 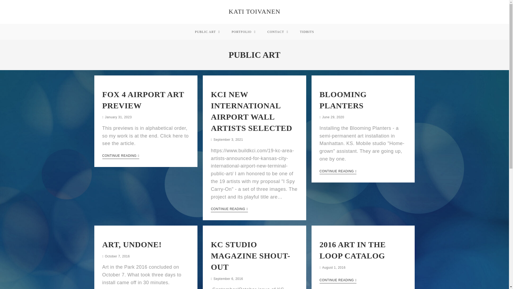 I want to click on CONTINUE READING, so click(x=121, y=156).